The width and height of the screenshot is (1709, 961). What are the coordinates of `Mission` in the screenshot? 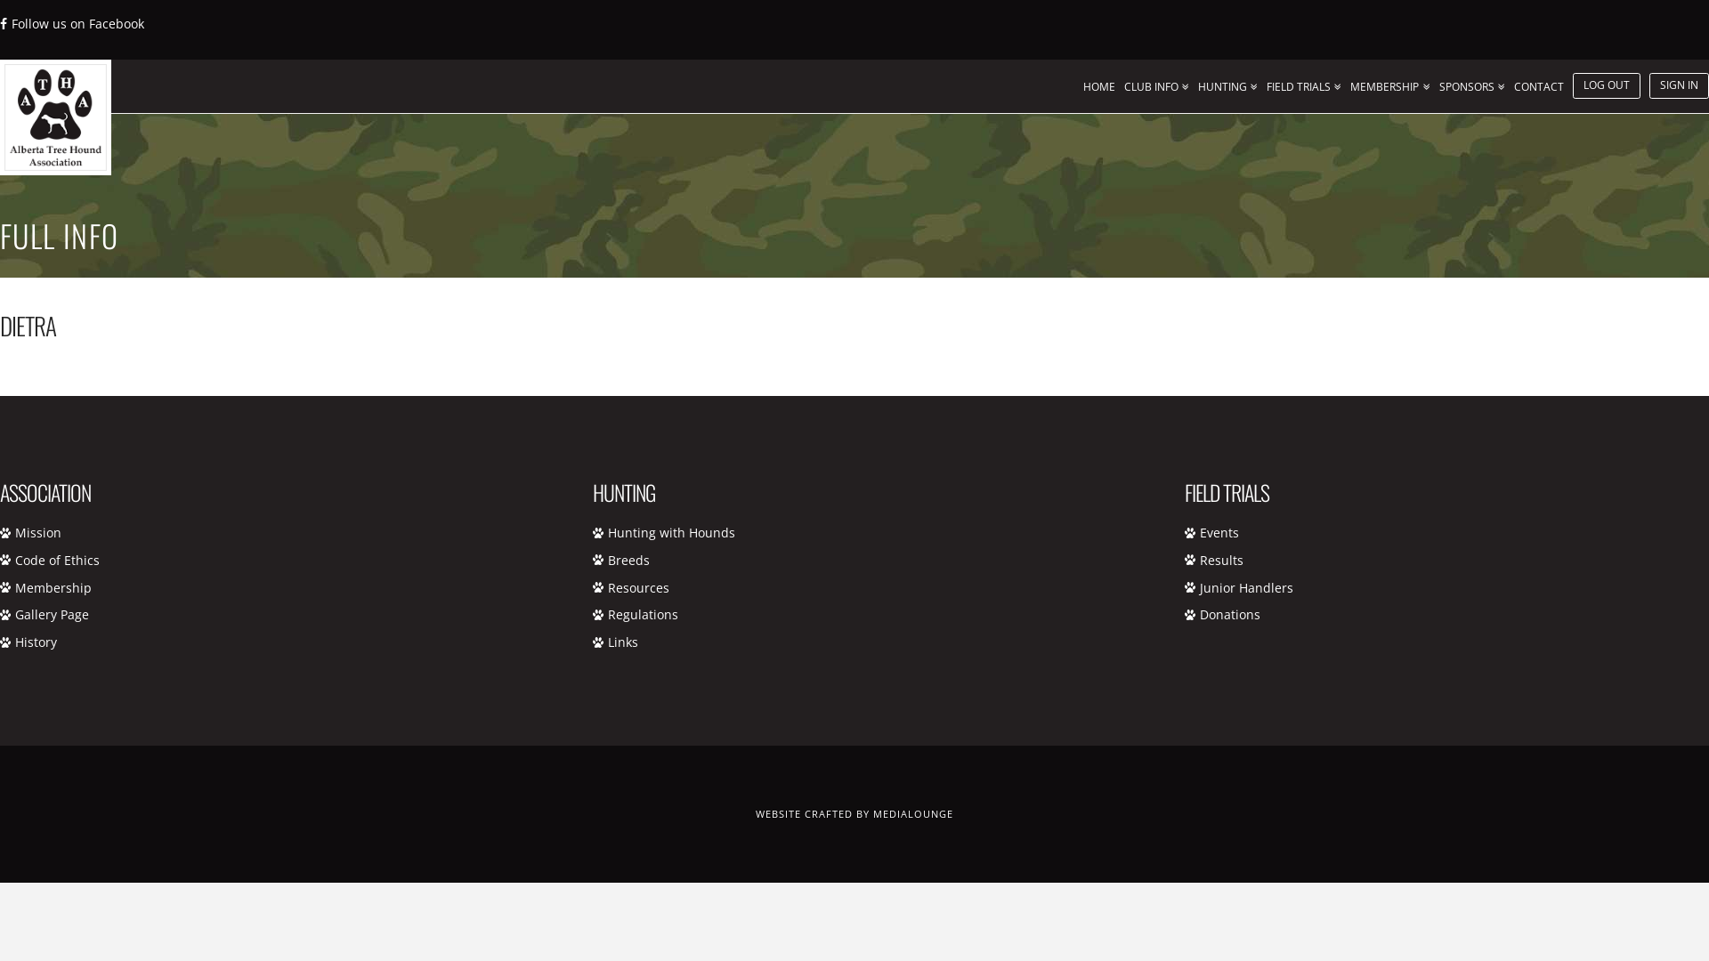 It's located at (38, 532).